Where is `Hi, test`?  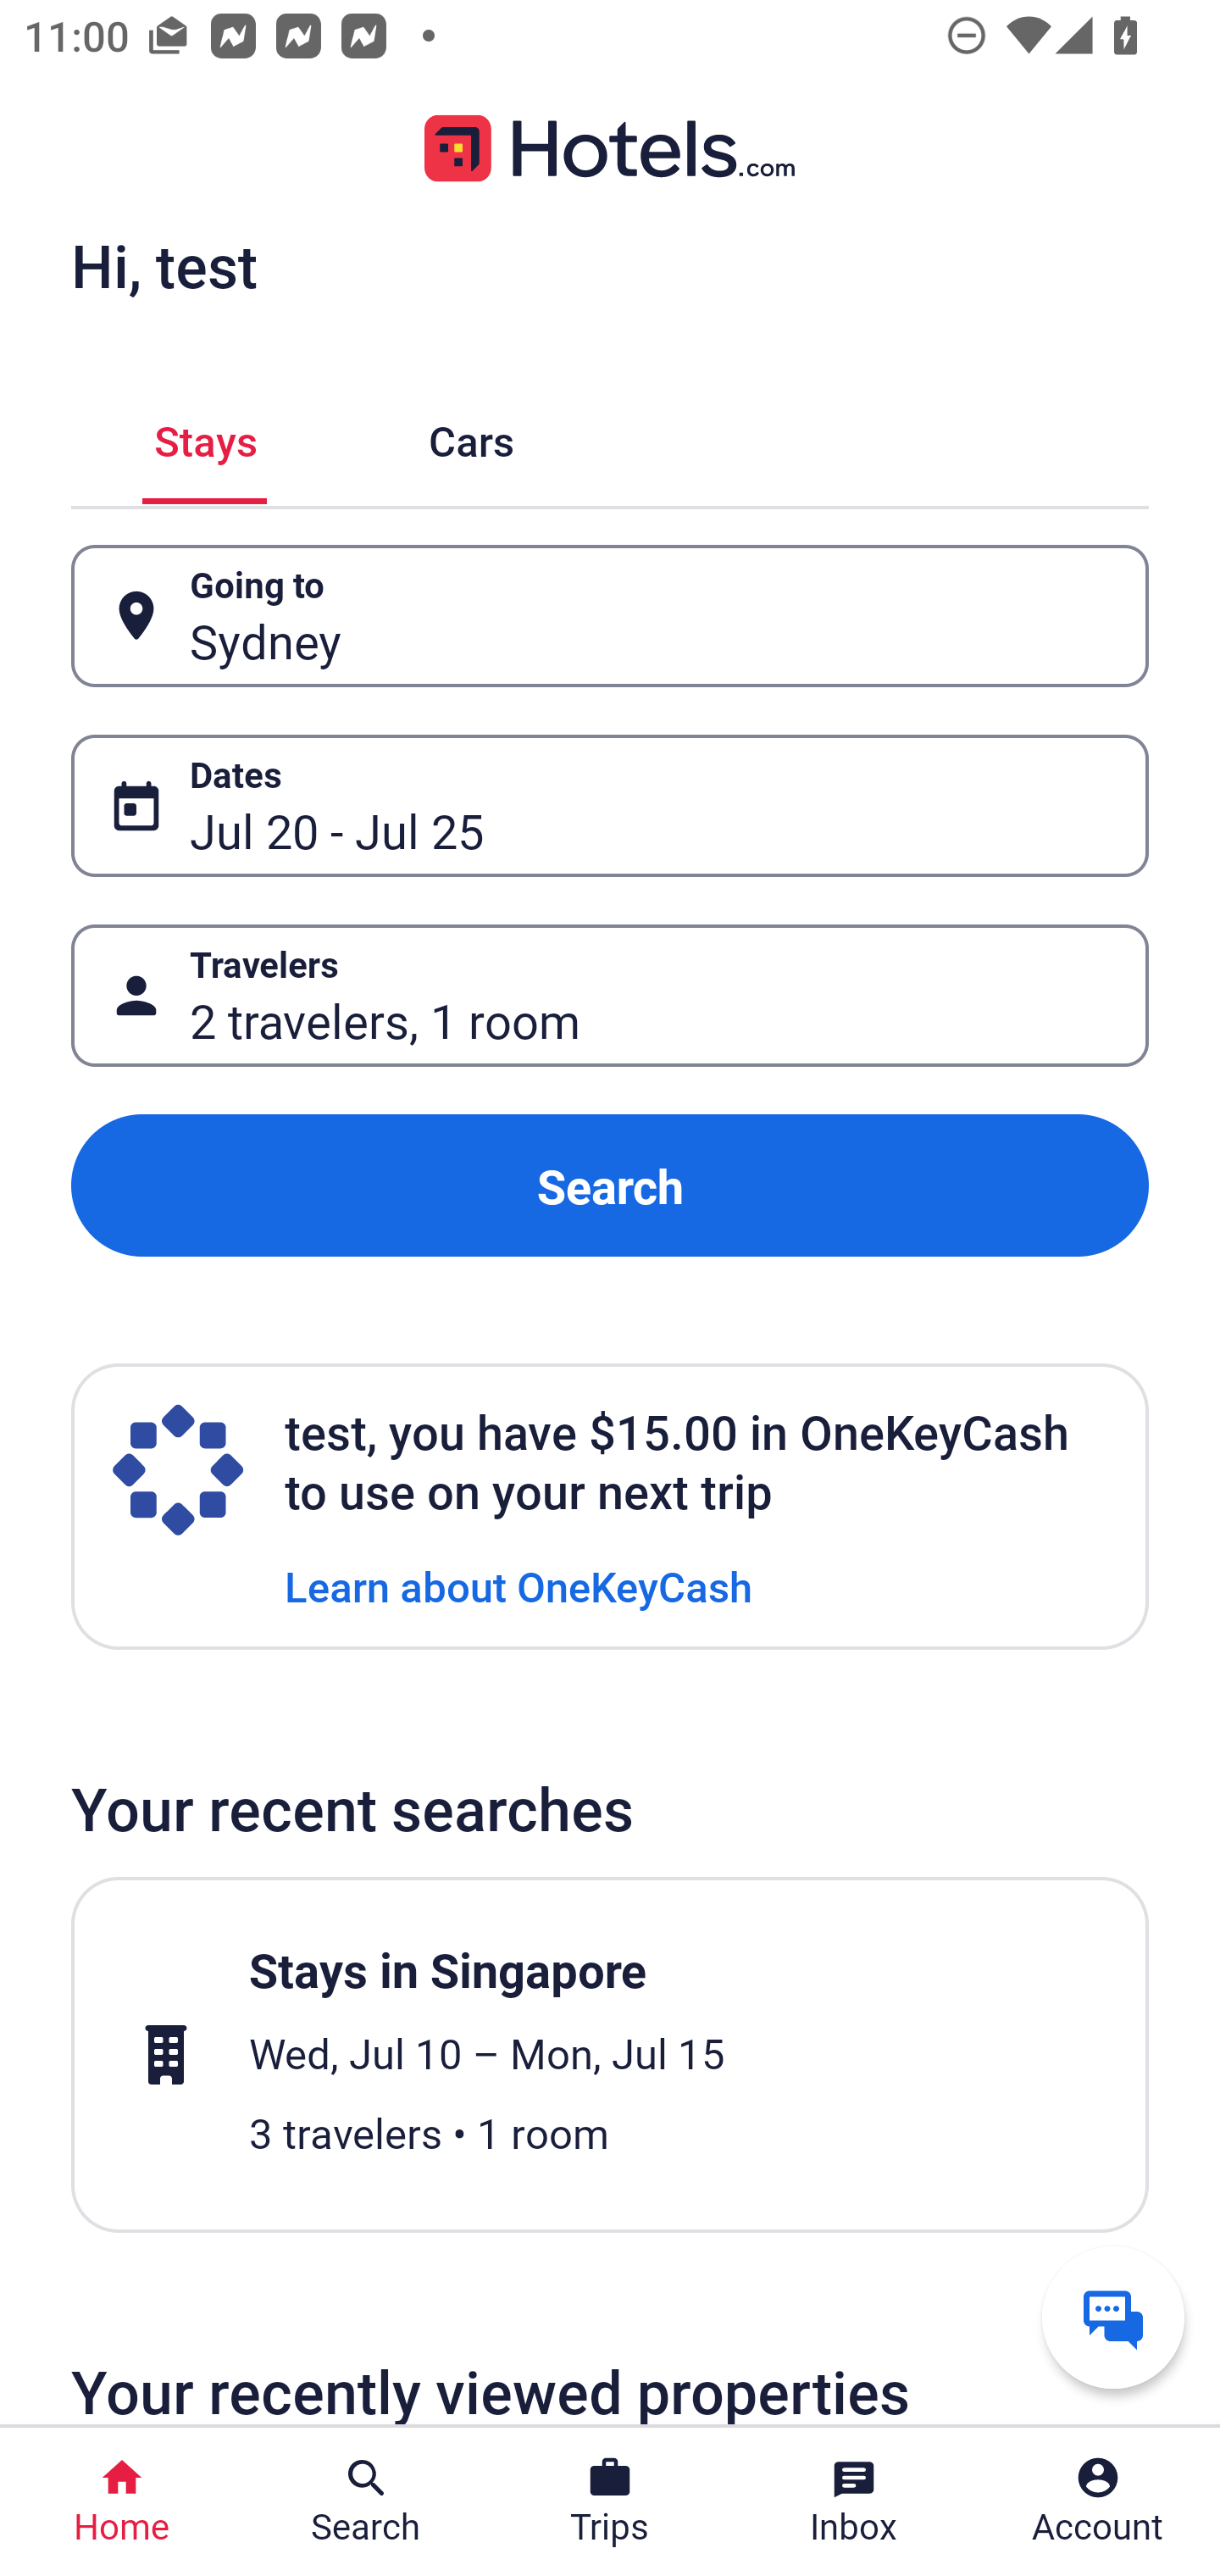
Hi, test is located at coordinates (164, 265).